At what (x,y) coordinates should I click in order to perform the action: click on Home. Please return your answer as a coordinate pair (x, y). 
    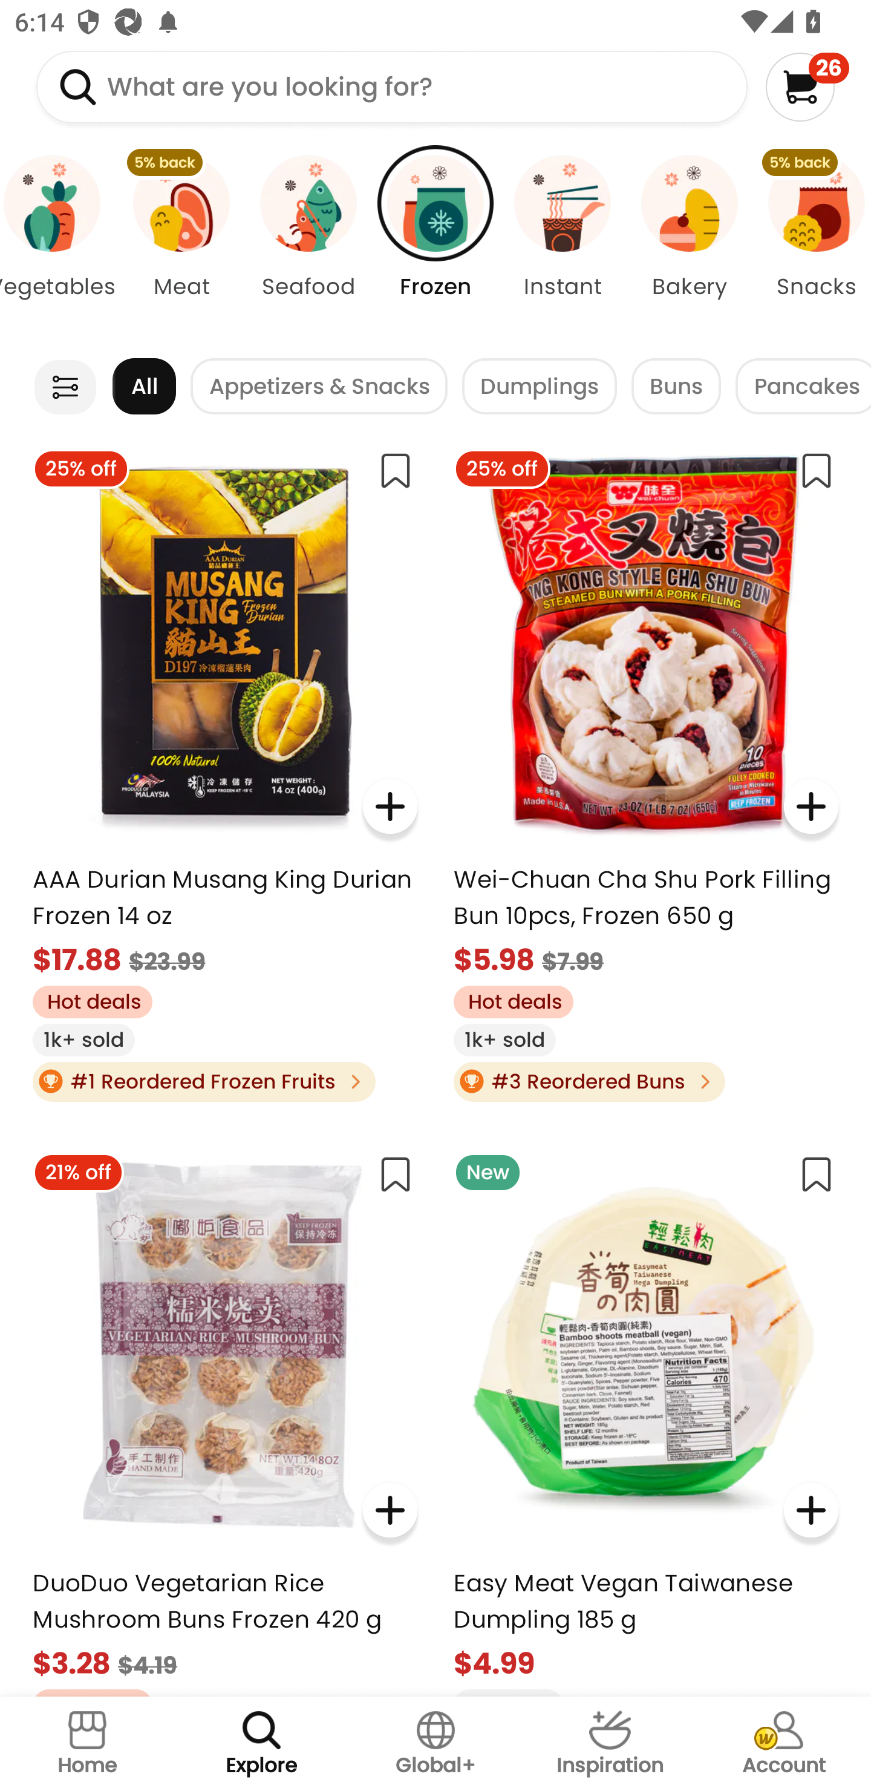
    Looking at the image, I should click on (87, 1744).